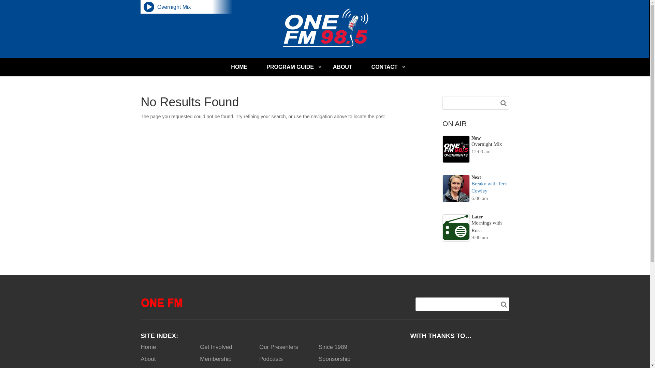 The width and height of the screenshot is (655, 368). I want to click on Get Involved, so click(216, 347).